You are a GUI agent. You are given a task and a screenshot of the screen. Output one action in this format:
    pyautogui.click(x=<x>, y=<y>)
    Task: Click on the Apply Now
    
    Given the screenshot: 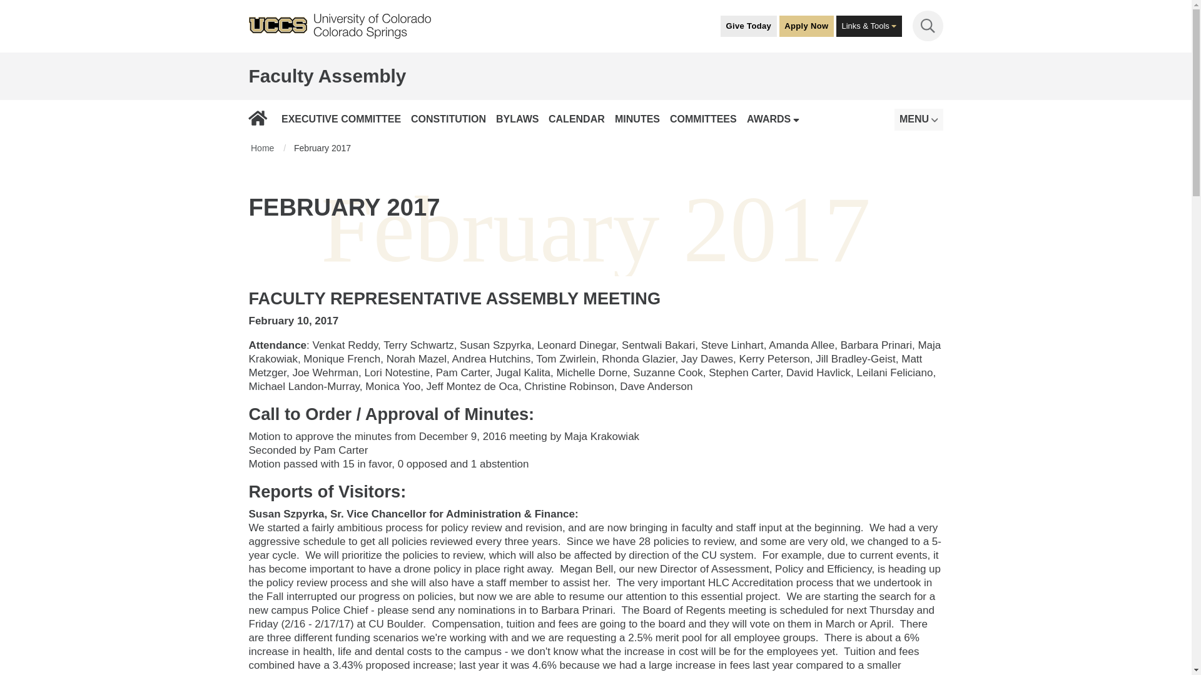 What is the action you would take?
    pyautogui.click(x=806, y=25)
    